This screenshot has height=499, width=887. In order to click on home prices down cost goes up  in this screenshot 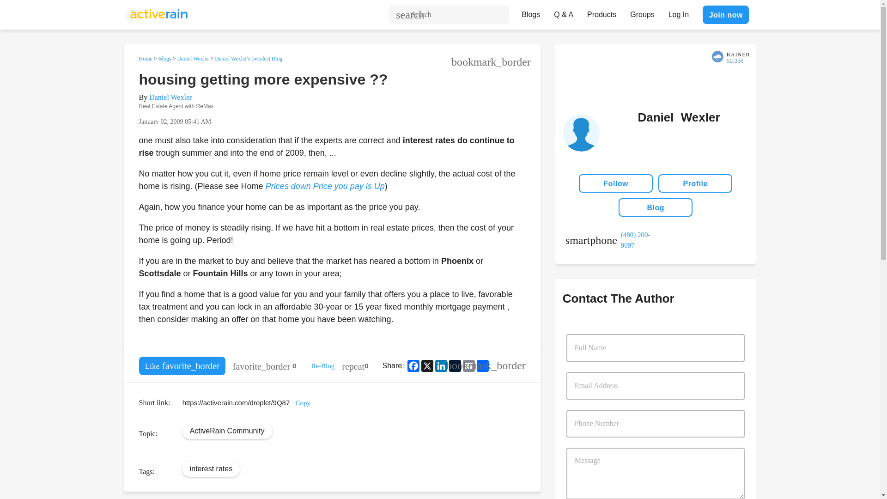, I will do `click(325, 186)`.